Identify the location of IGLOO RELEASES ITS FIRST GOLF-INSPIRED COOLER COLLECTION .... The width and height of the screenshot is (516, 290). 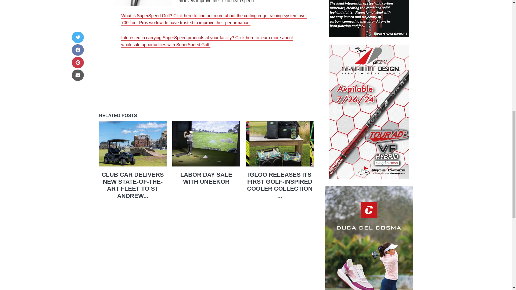
(279, 185).